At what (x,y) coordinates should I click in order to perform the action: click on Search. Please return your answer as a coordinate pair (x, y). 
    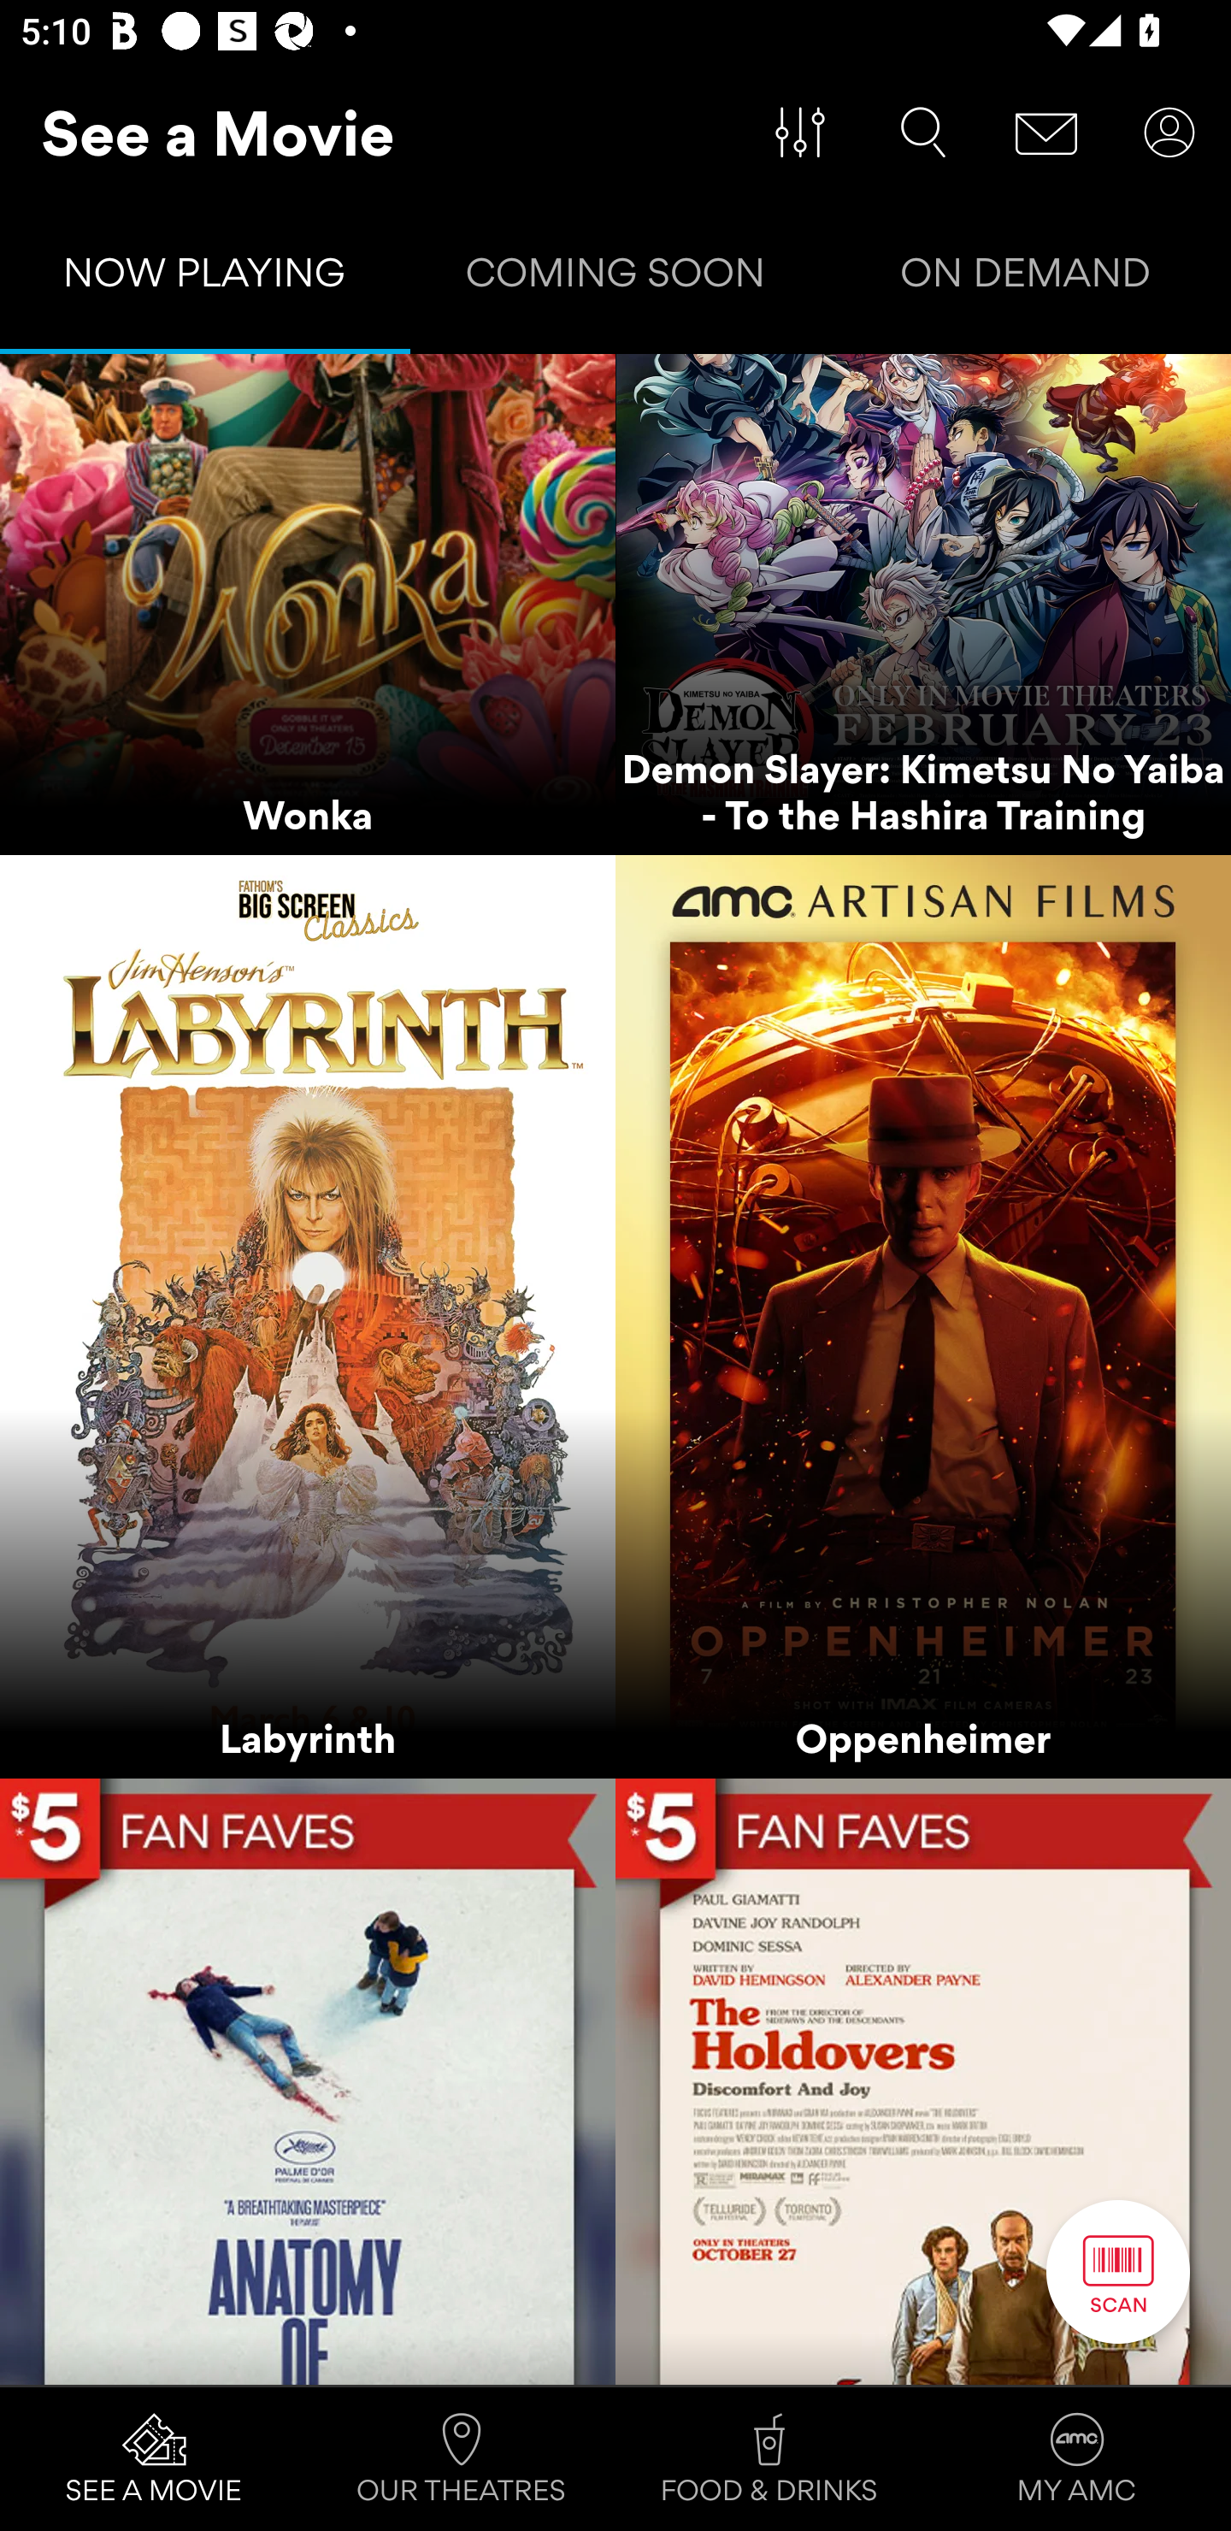
    Looking at the image, I should click on (923, 133).